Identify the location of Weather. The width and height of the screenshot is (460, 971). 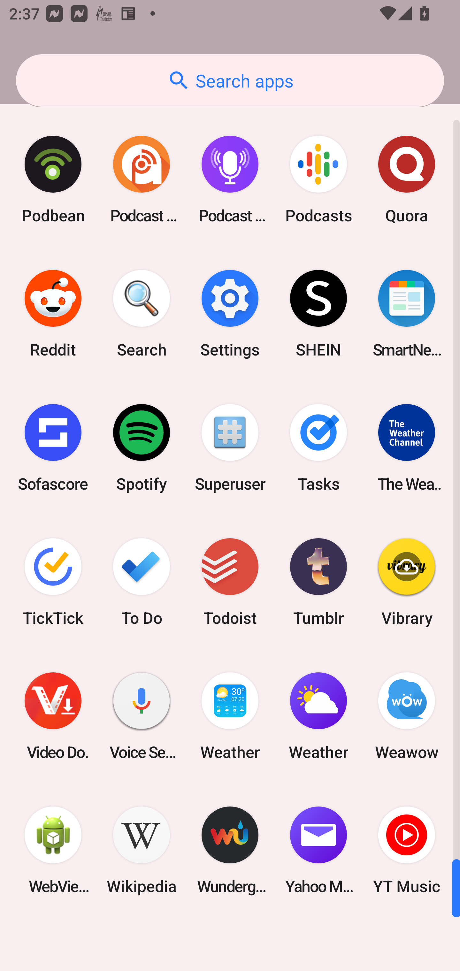
(230, 716).